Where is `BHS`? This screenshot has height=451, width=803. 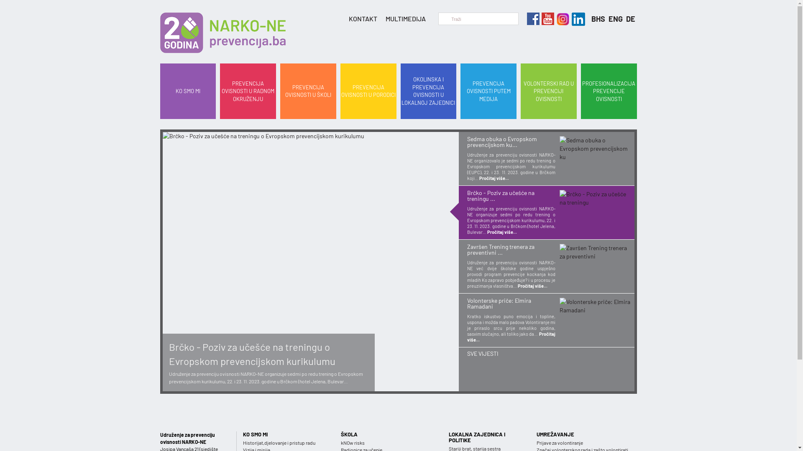
BHS is located at coordinates (599, 19).